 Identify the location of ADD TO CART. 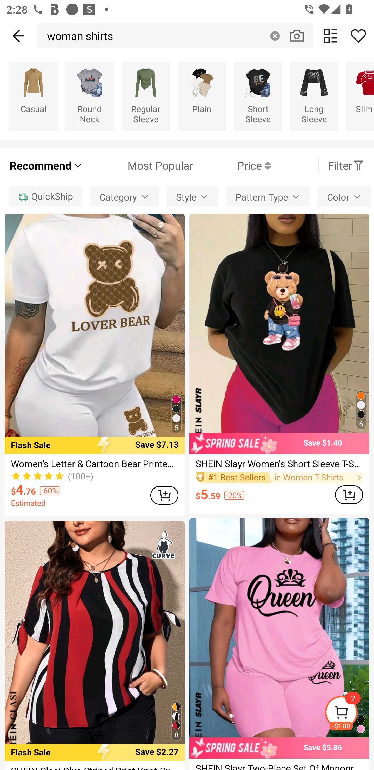
(164, 495).